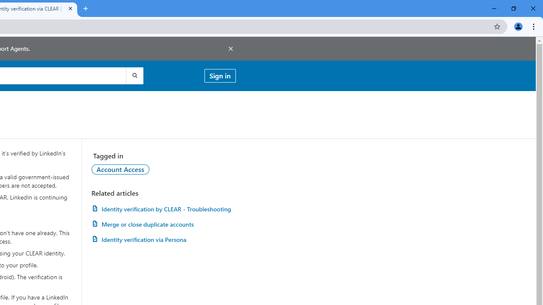 This screenshot has height=305, width=543. I want to click on Identity verification by CLEAR - Troubleshooting, so click(163, 209).